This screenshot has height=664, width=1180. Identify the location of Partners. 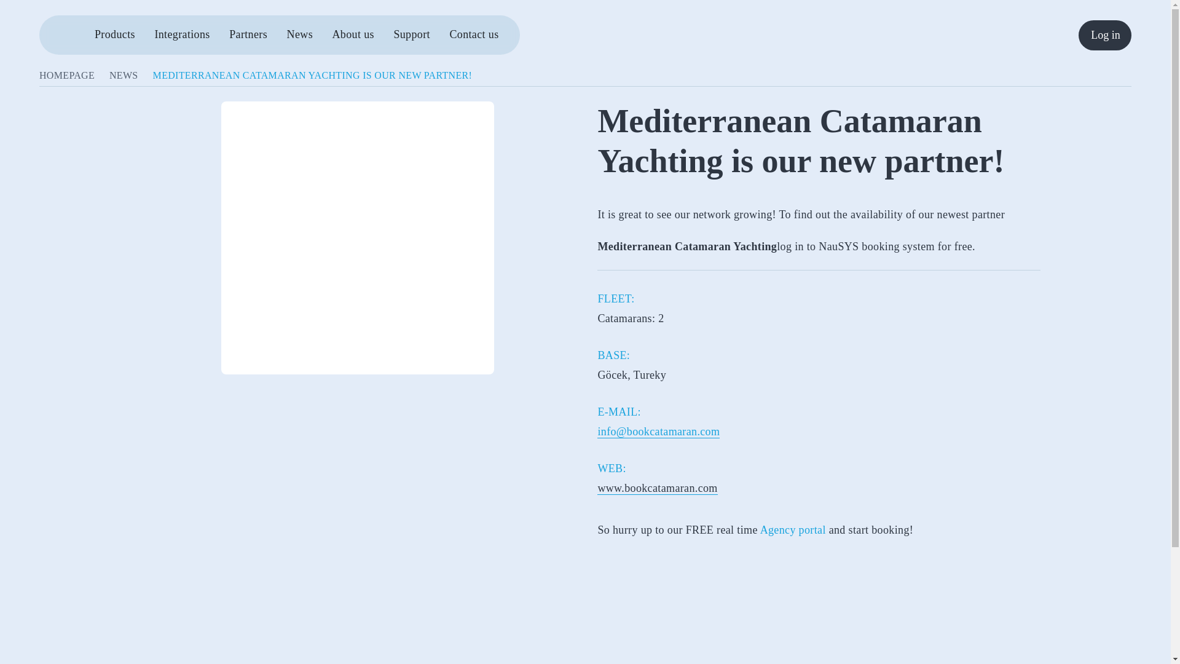
(248, 34).